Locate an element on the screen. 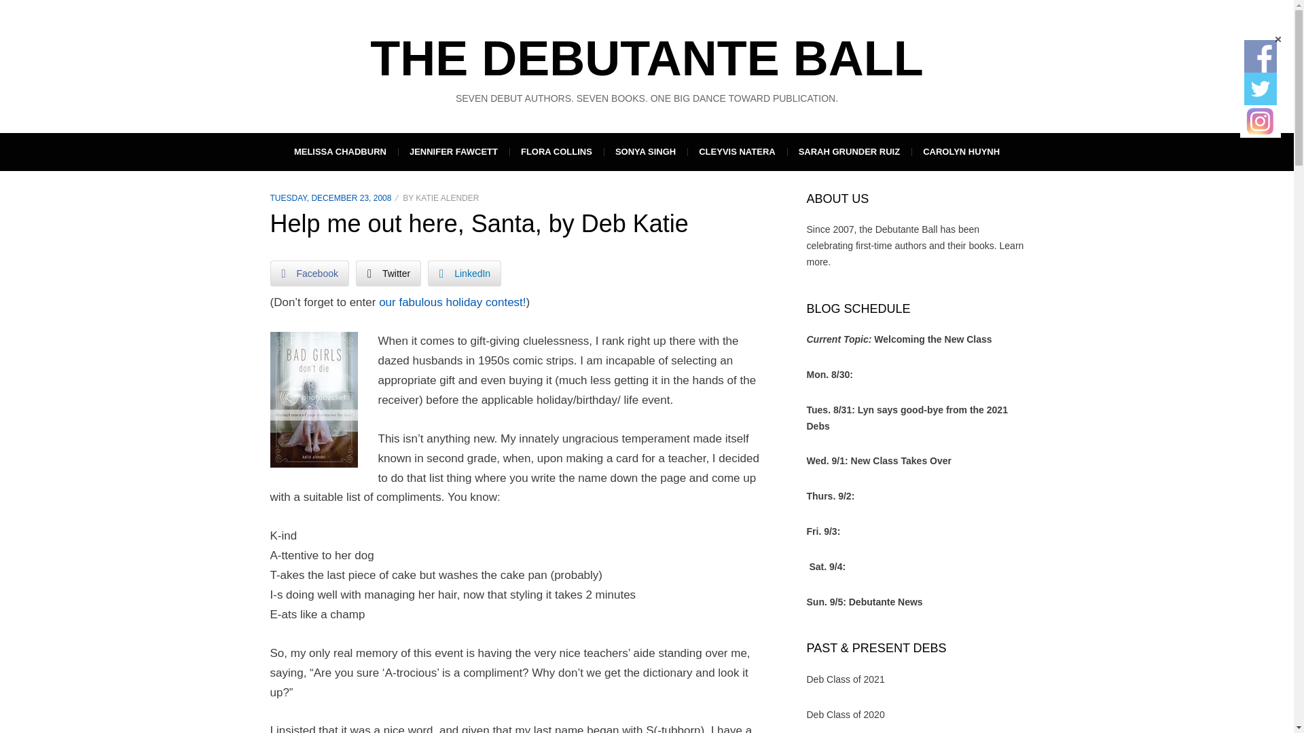 The image size is (1304, 733). MELISSA CHADBURN is located at coordinates (340, 151).